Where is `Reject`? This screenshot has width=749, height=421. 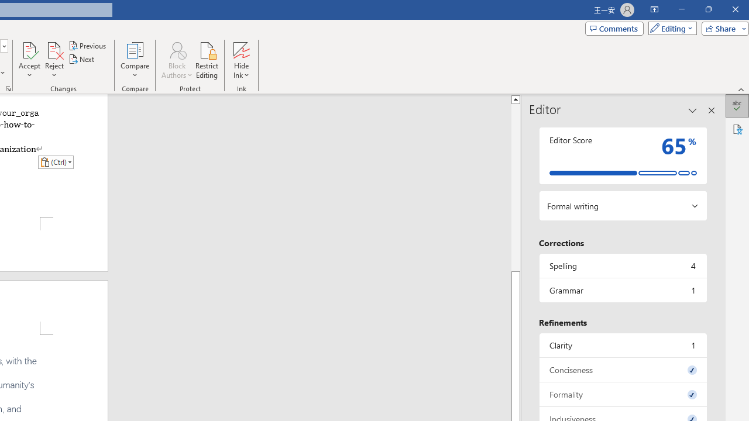
Reject is located at coordinates (54, 60).